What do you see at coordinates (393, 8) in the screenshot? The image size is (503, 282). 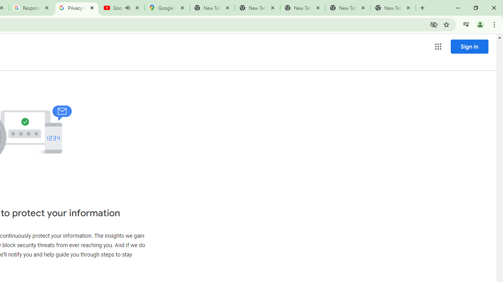 I see `New Tab` at bounding box center [393, 8].